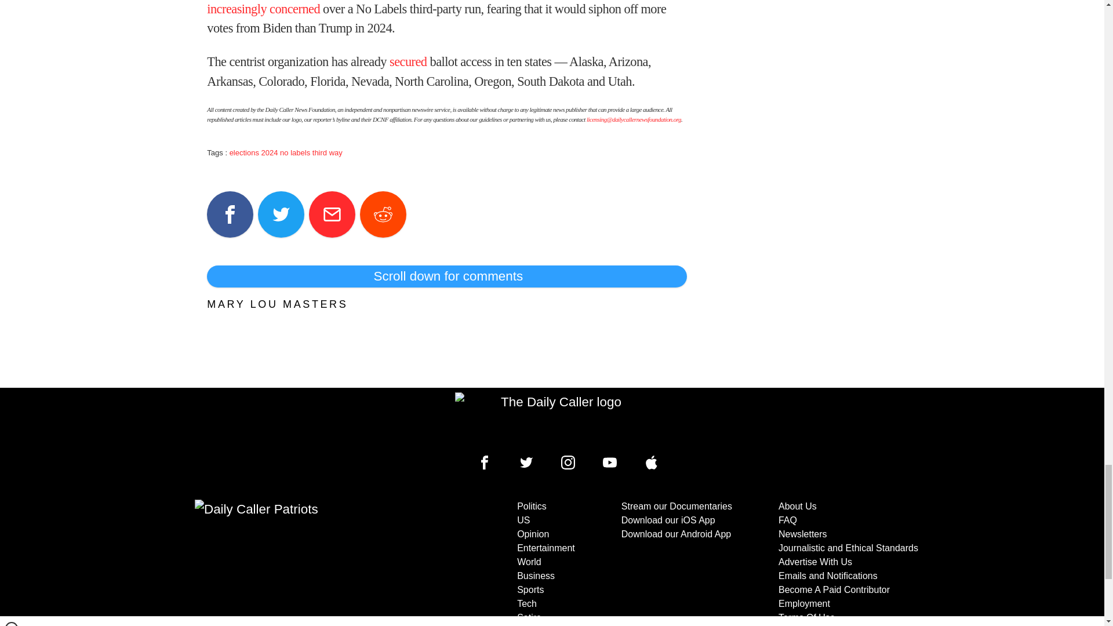 This screenshot has width=1113, height=626. I want to click on Scroll down for comments, so click(446, 276).